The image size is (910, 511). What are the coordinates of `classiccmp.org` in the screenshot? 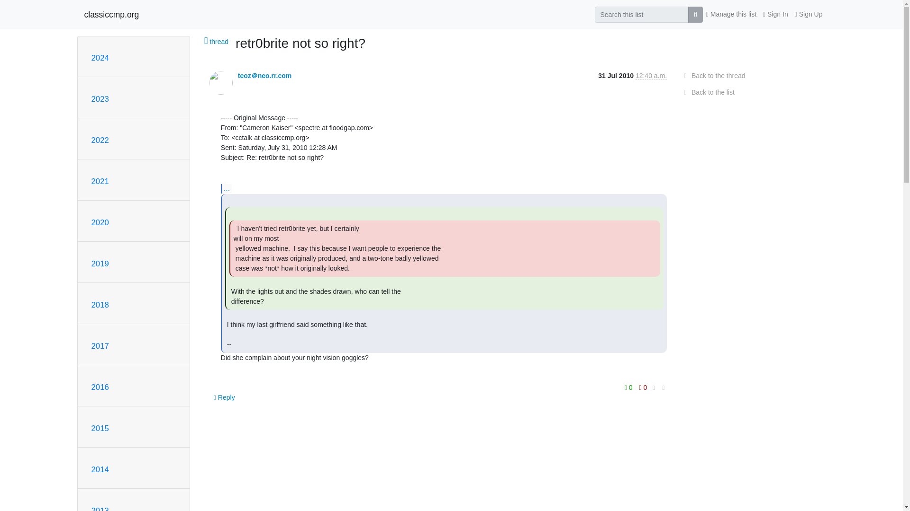 It's located at (112, 14).